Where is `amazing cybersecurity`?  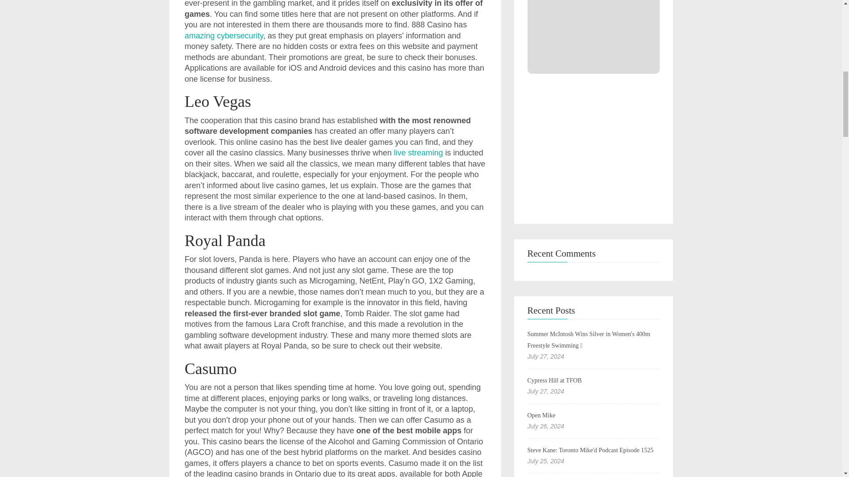 amazing cybersecurity is located at coordinates (224, 35).